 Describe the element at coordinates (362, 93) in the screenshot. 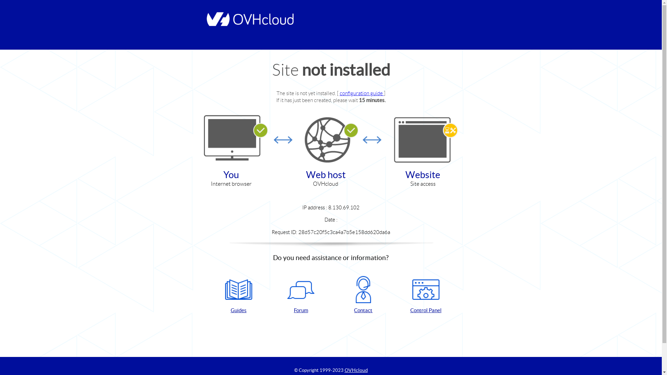

I see `configuration guide` at that location.